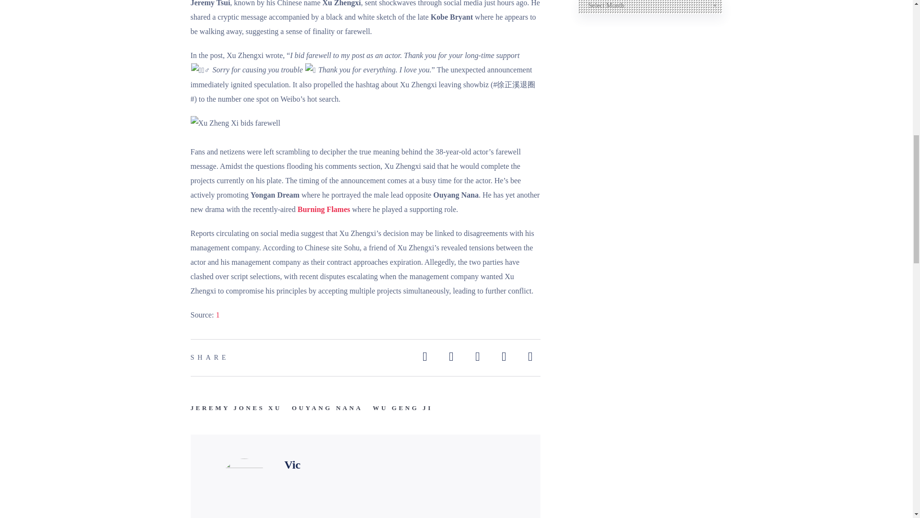  Describe the element at coordinates (324, 209) in the screenshot. I see `Burning Flames` at that location.